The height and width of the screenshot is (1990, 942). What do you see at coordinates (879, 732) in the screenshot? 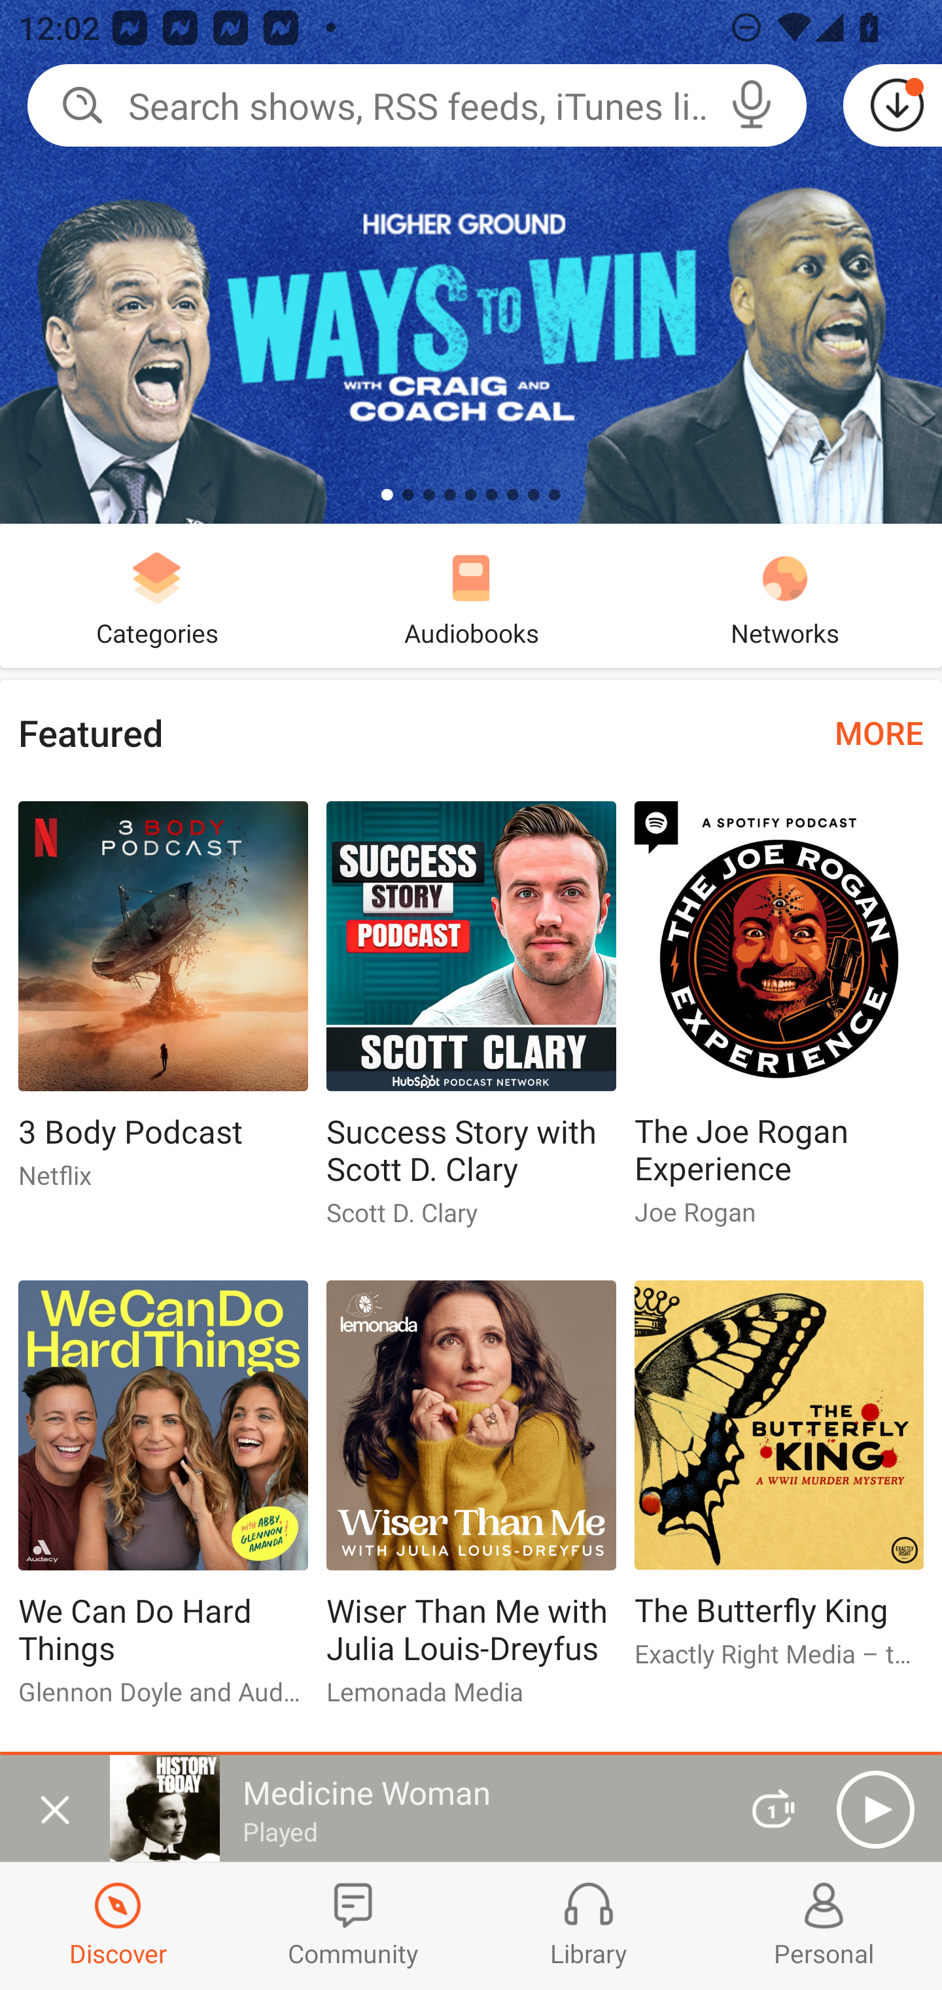
I see `MORE` at bounding box center [879, 732].